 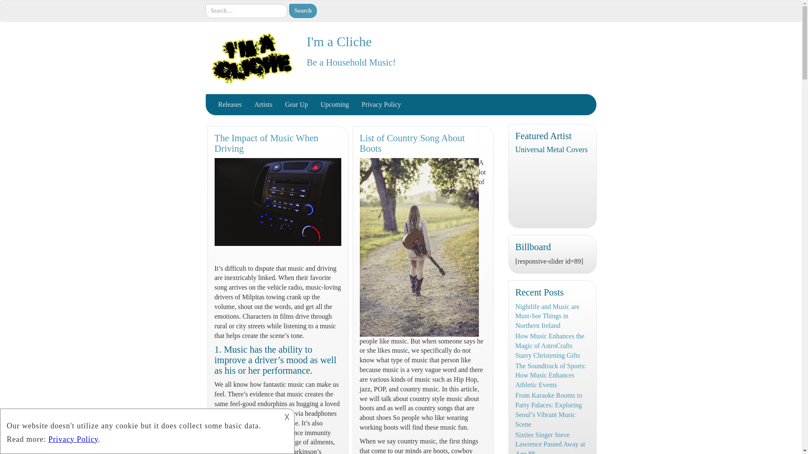 I want to click on List of Country Song About Boots, so click(x=412, y=143).